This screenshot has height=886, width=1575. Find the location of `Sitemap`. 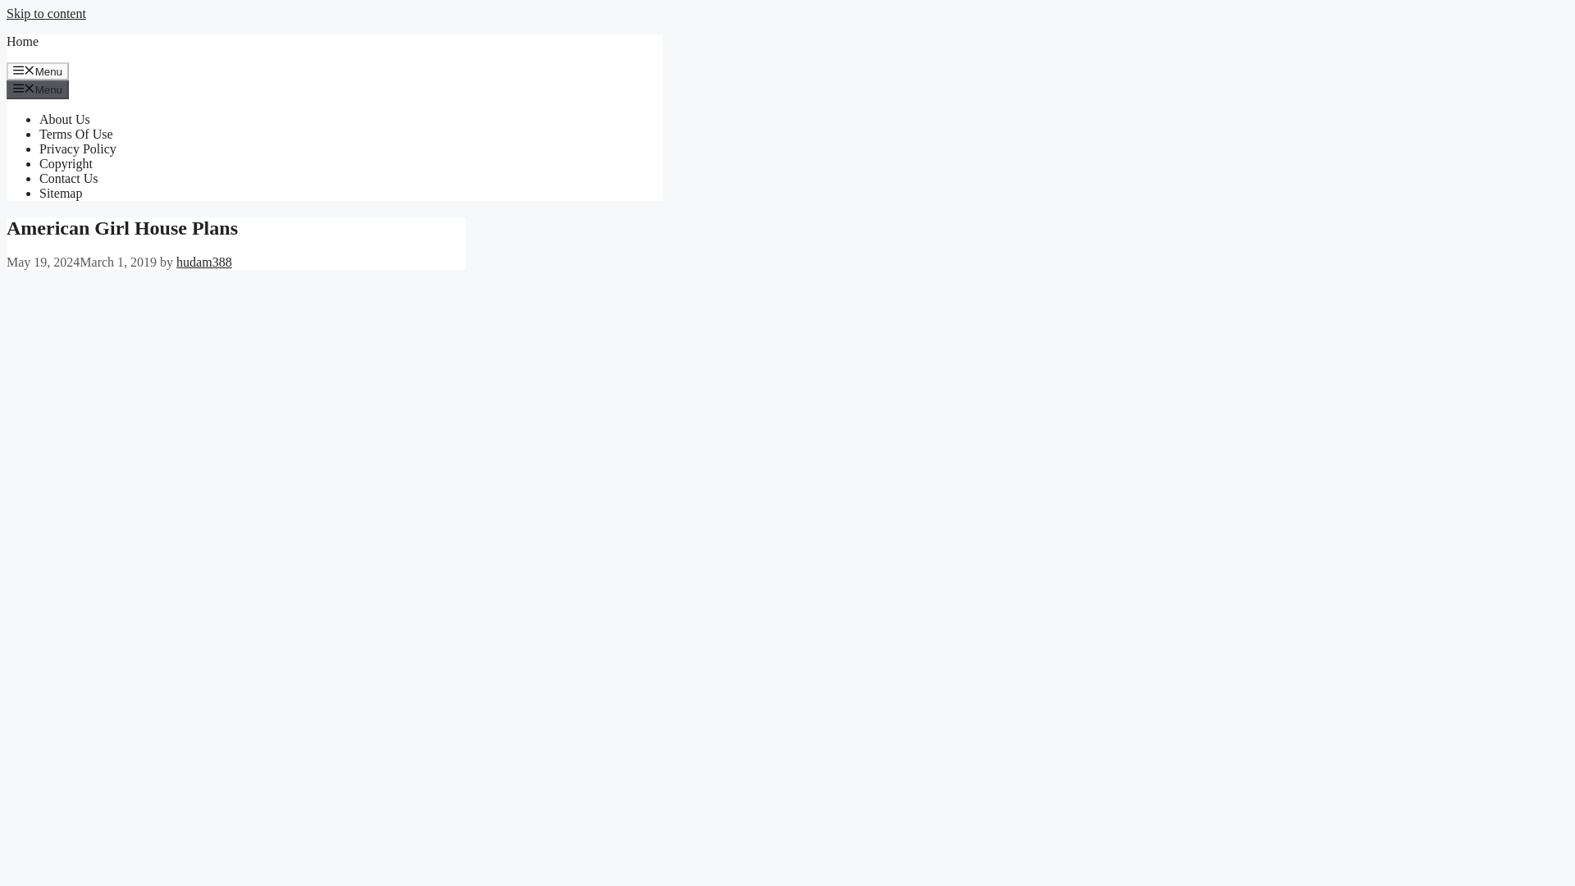

Sitemap is located at coordinates (61, 193).